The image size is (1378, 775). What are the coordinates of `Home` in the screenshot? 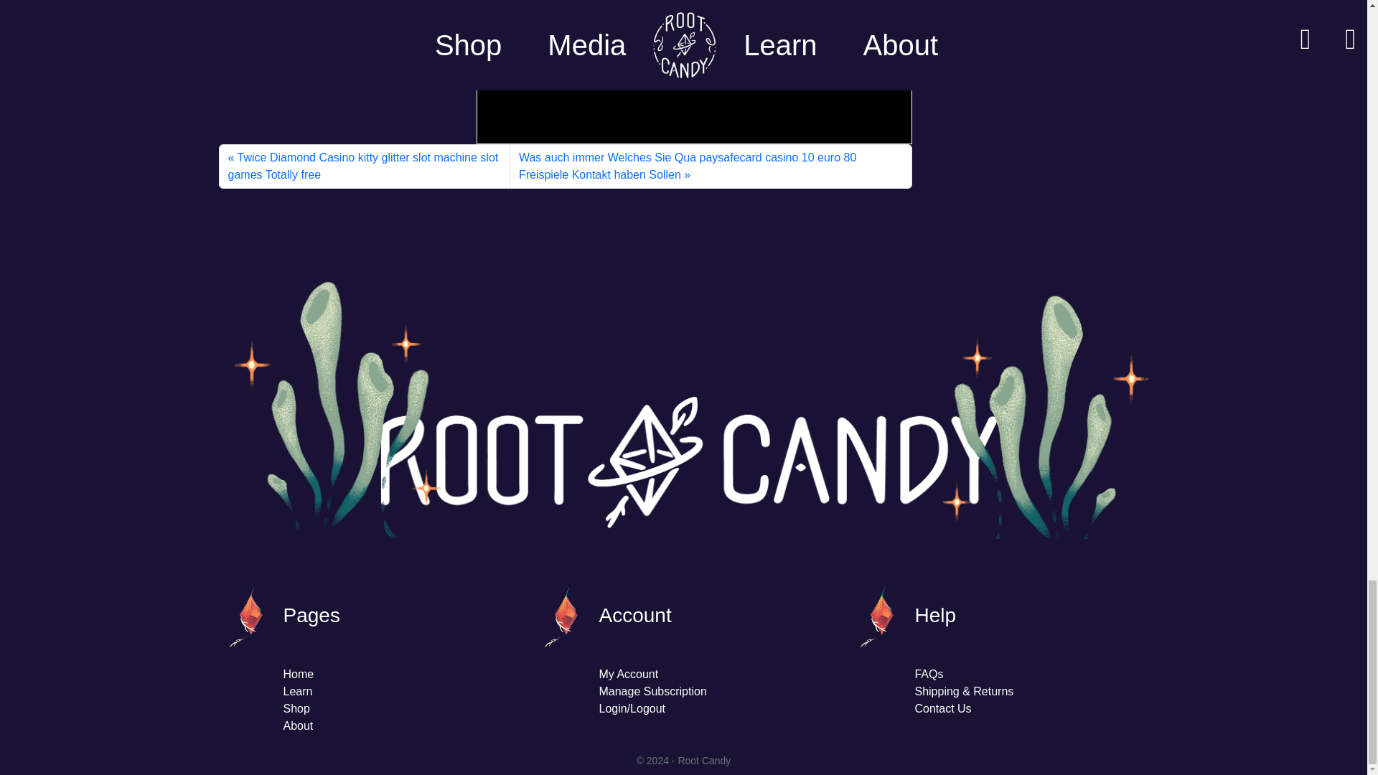 It's located at (298, 674).